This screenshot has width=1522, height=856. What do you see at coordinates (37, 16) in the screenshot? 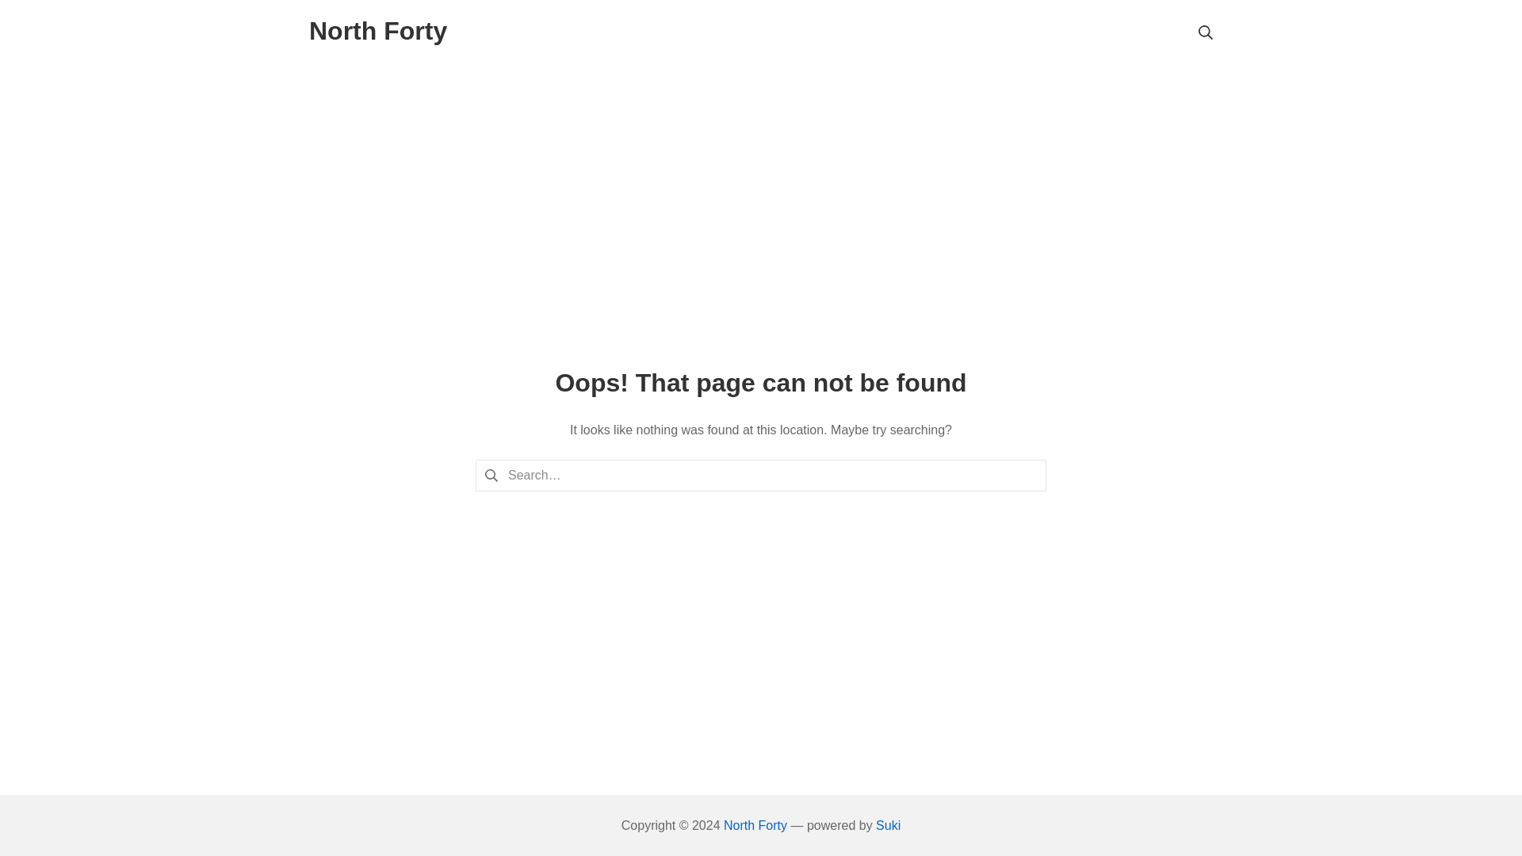
I see `Search` at bounding box center [37, 16].